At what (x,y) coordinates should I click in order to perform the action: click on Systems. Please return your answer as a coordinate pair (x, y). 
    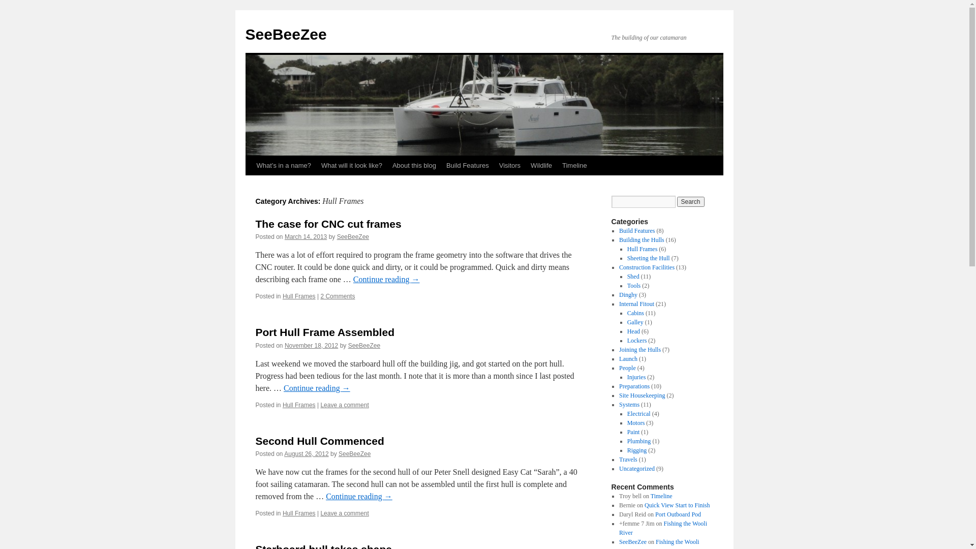
    Looking at the image, I should click on (629, 405).